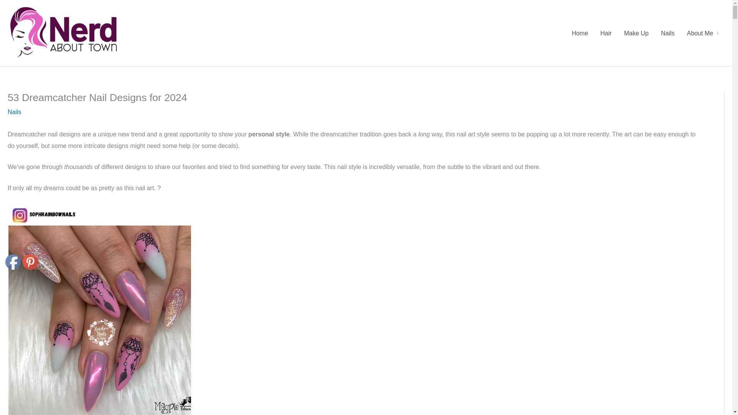  What do you see at coordinates (30, 262) in the screenshot?
I see `Pinterest` at bounding box center [30, 262].